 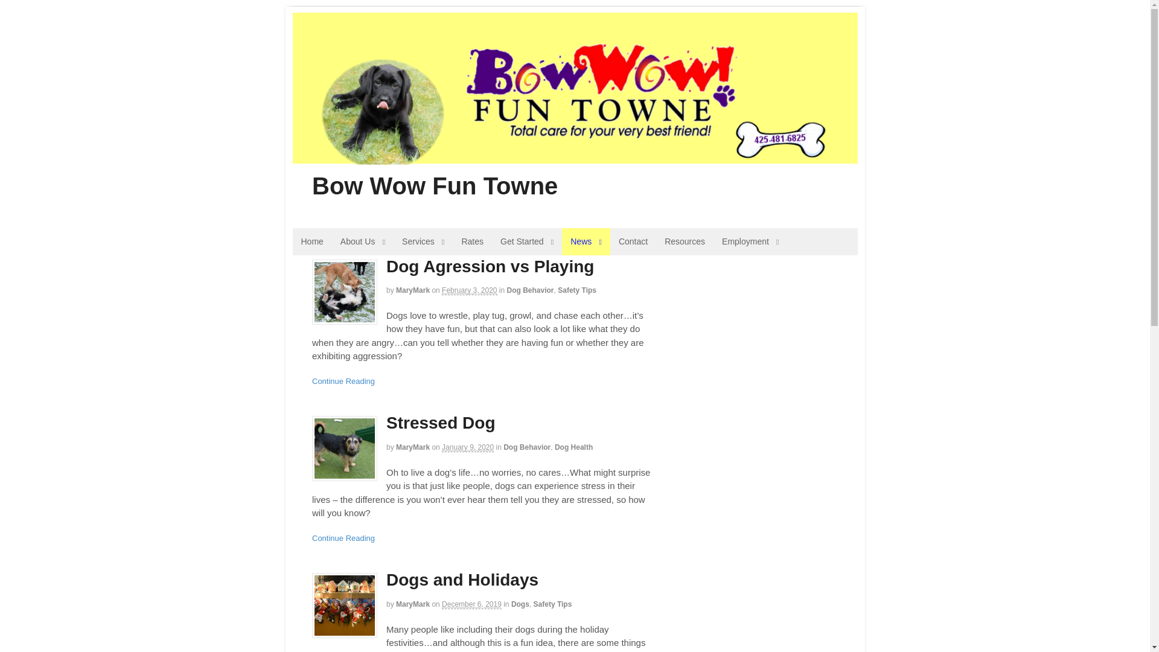 What do you see at coordinates (413, 447) in the screenshot?
I see `Posts by MaryMark` at bounding box center [413, 447].